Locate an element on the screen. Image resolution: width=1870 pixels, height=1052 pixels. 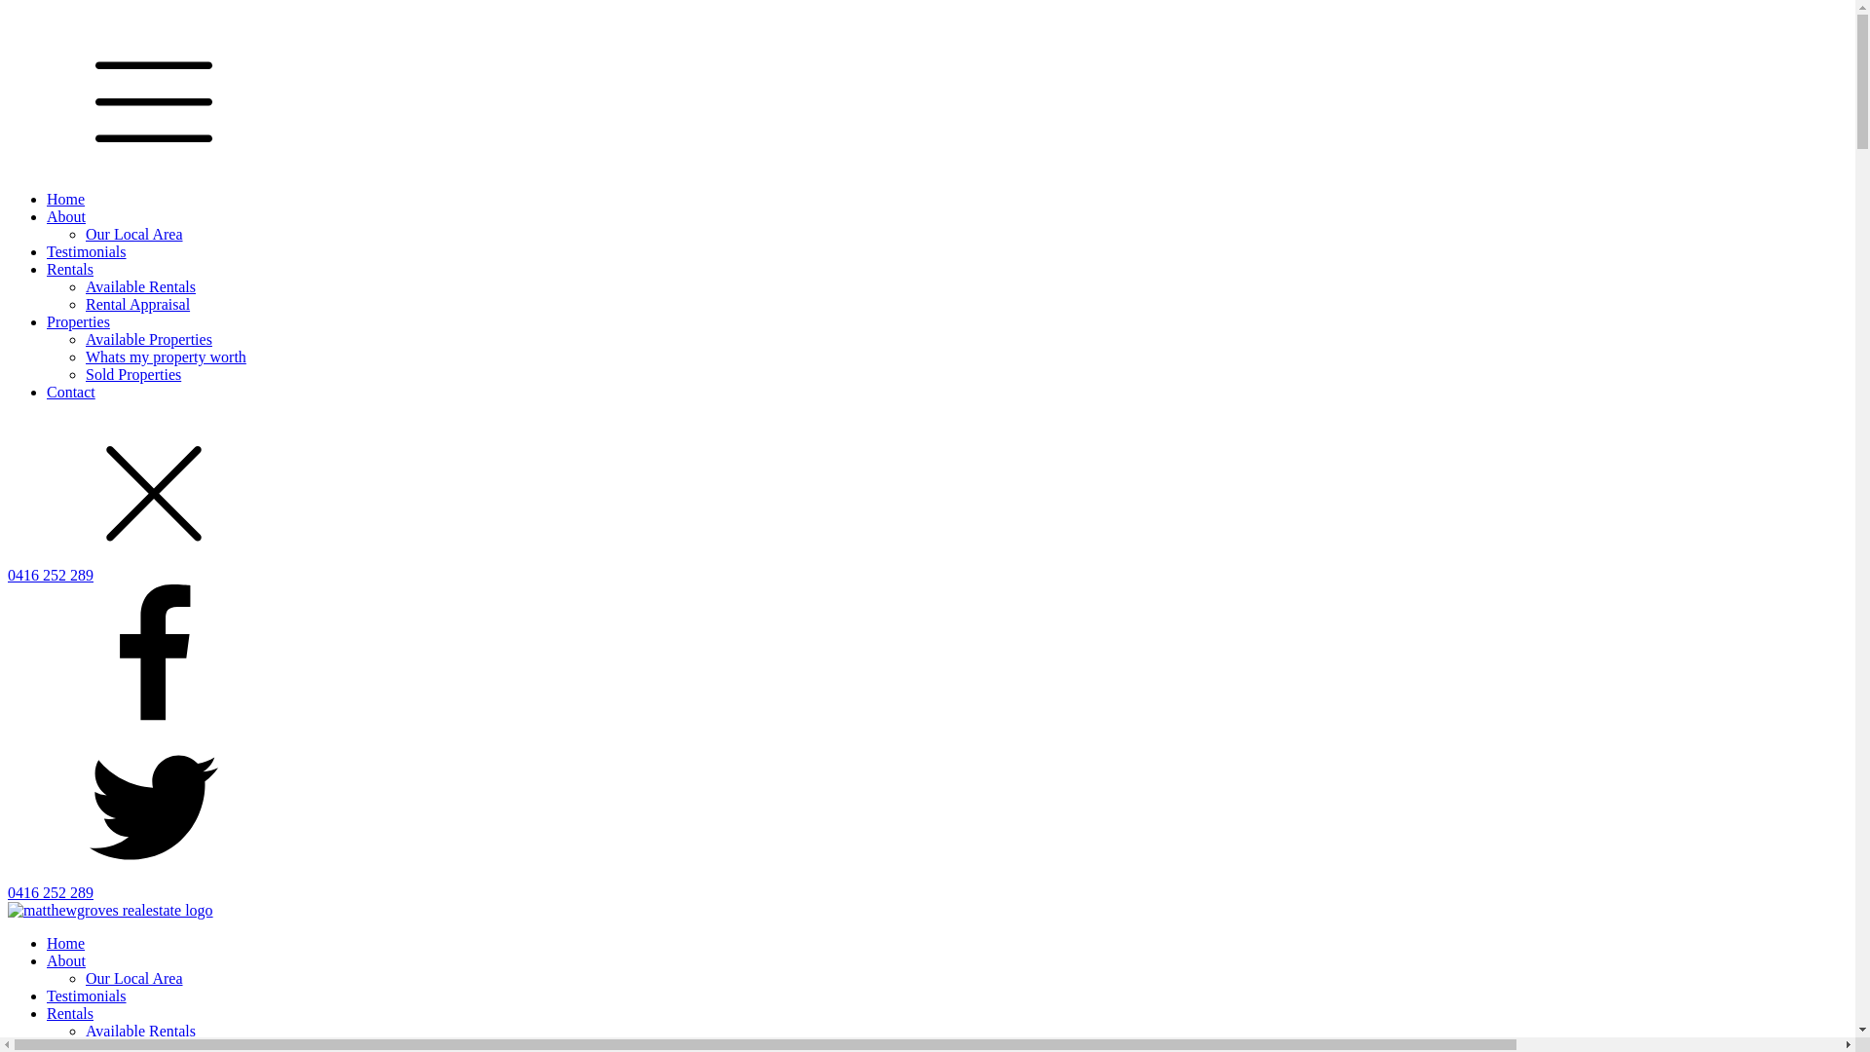
Available Properties is located at coordinates (149, 339).